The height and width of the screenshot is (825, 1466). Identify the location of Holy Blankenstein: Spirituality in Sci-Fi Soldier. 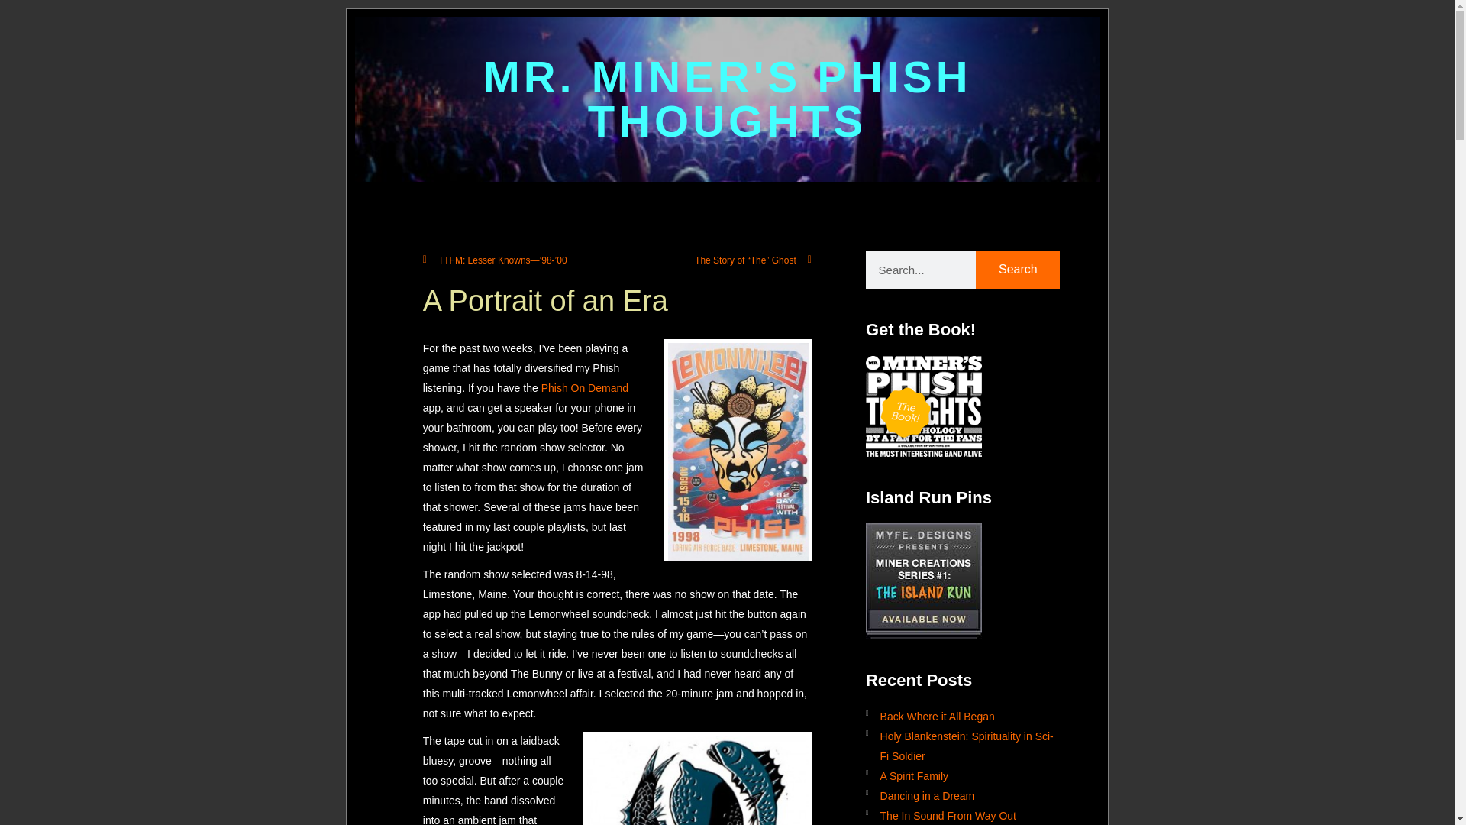
(963, 746).